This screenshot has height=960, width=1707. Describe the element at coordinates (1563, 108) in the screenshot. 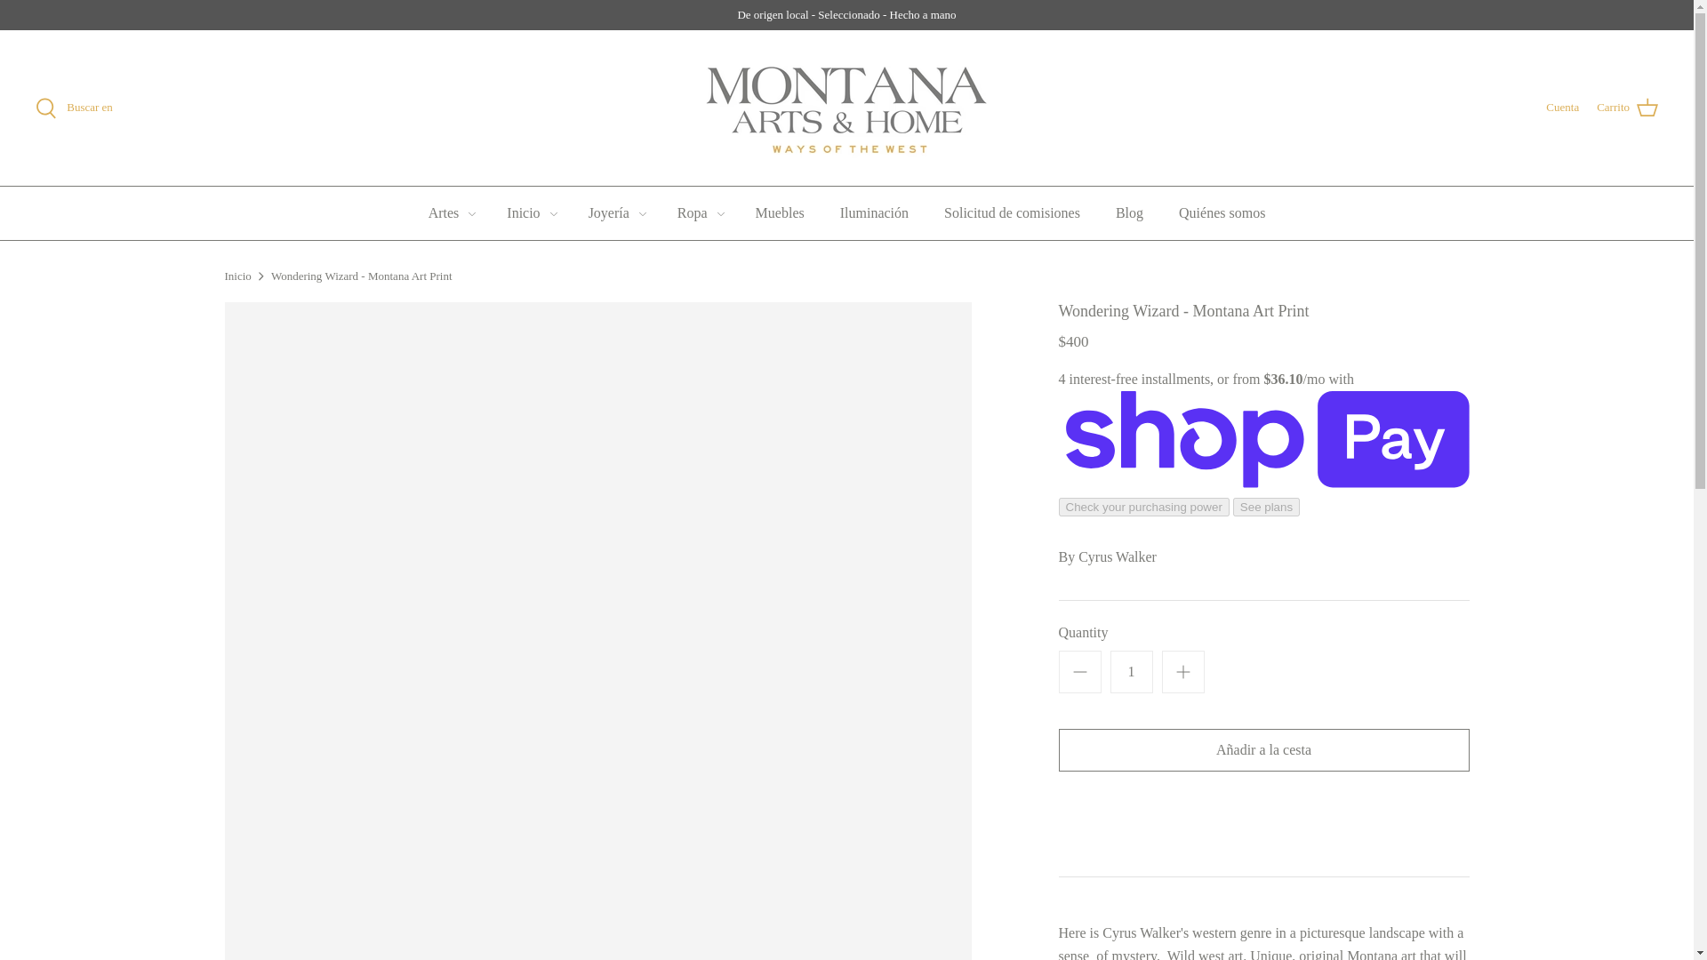

I see `Cuenta` at that location.